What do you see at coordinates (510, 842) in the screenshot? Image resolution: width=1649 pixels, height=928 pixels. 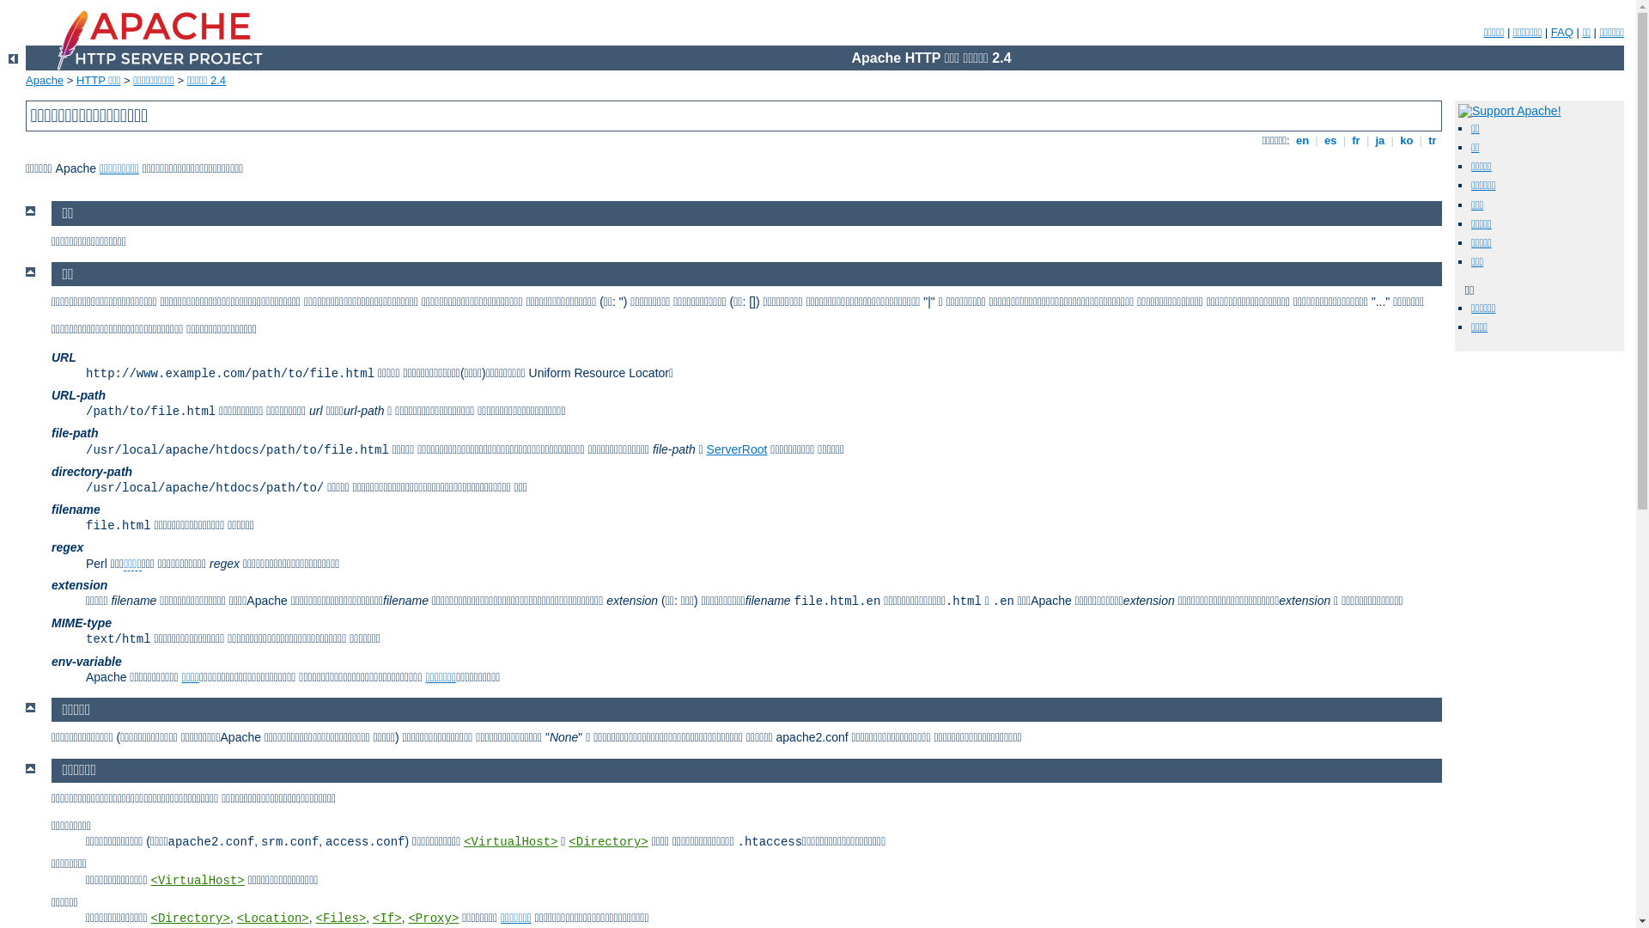 I see `<VirtualHost>` at bounding box center [510, 842].